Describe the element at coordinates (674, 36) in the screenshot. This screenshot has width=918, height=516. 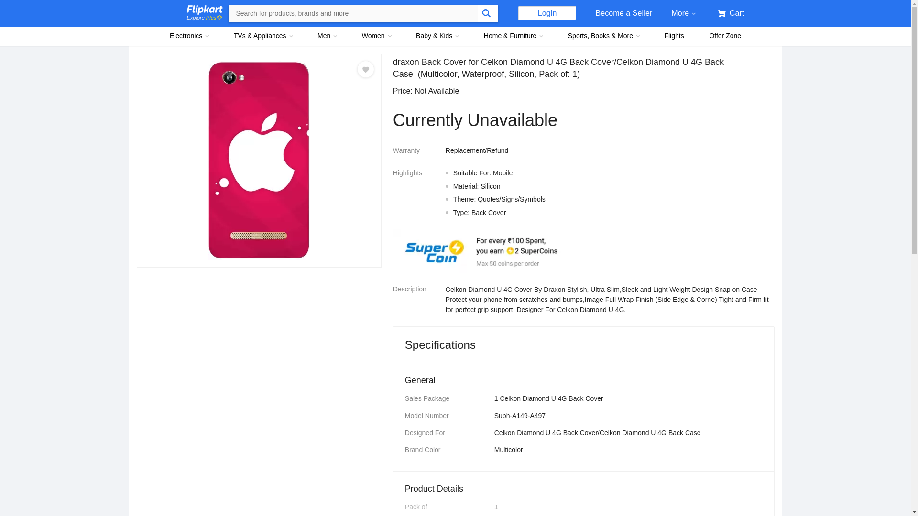
I see `Flights` at that location.